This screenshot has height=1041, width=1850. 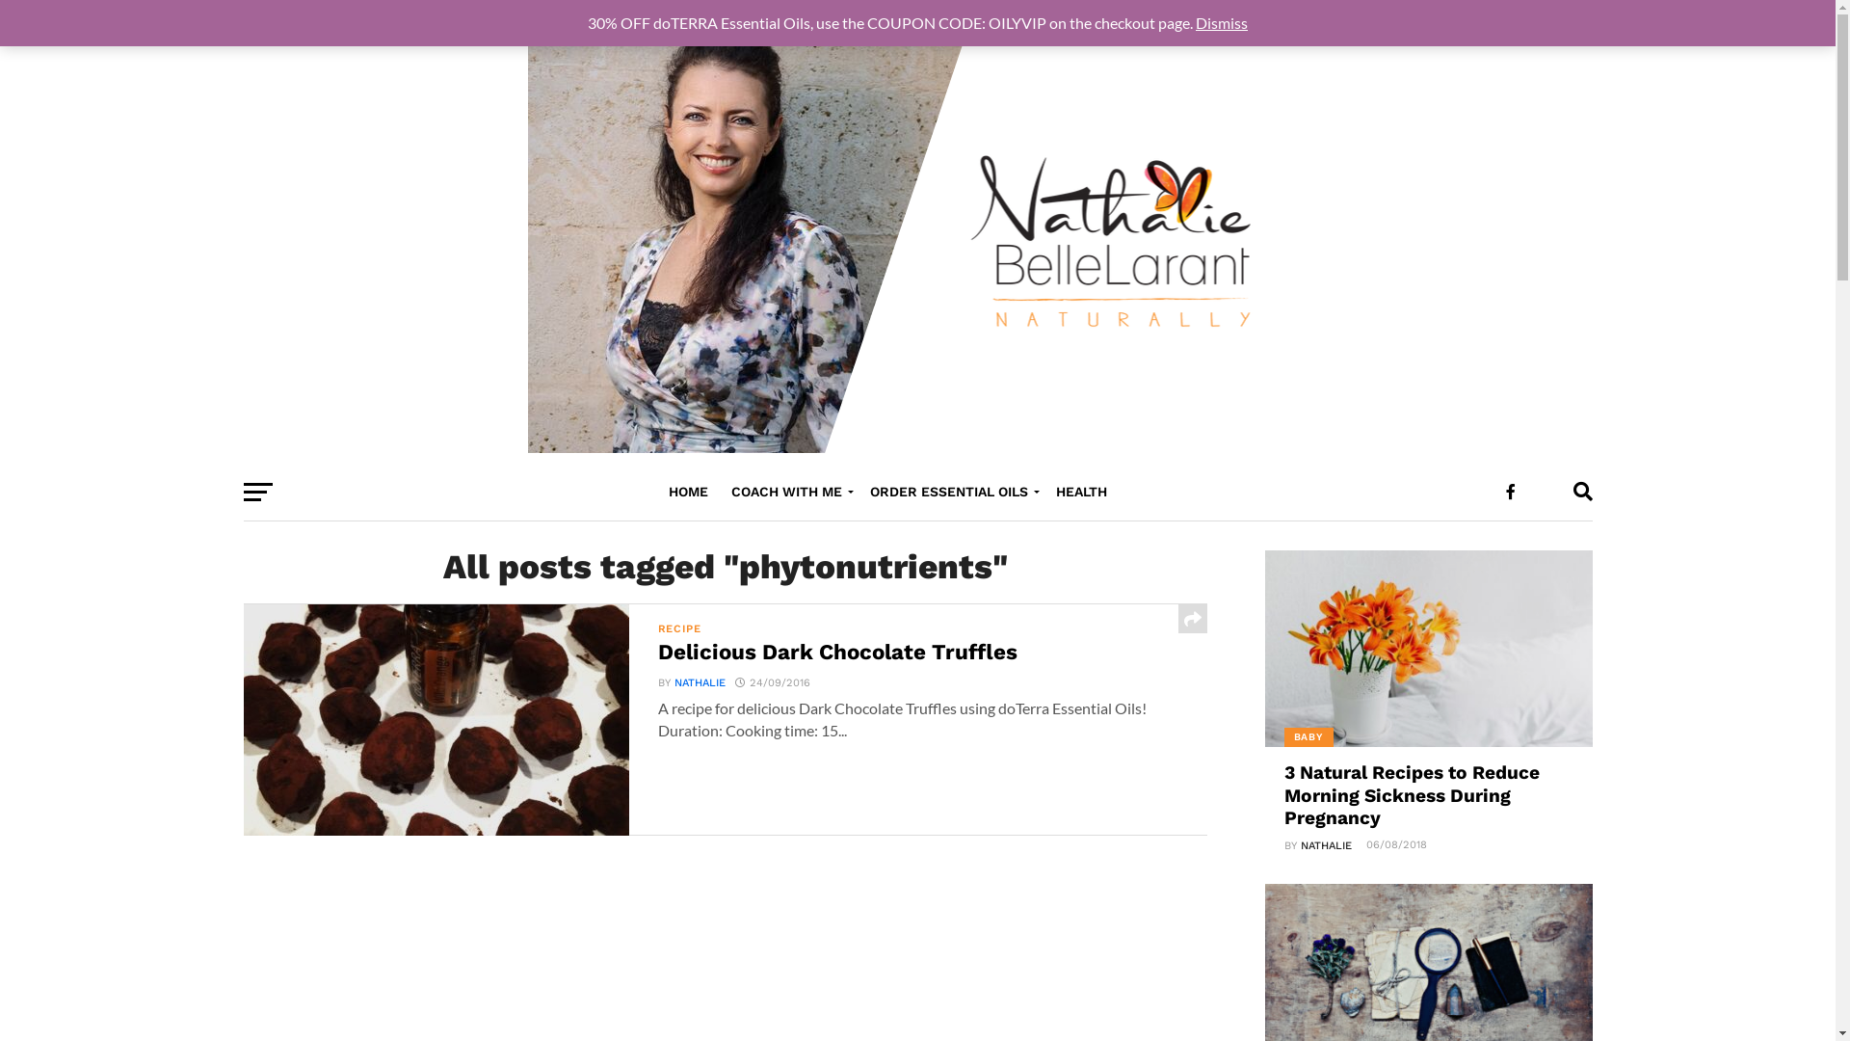 I want to click on NATHALIE, so click(x=700, y=682).